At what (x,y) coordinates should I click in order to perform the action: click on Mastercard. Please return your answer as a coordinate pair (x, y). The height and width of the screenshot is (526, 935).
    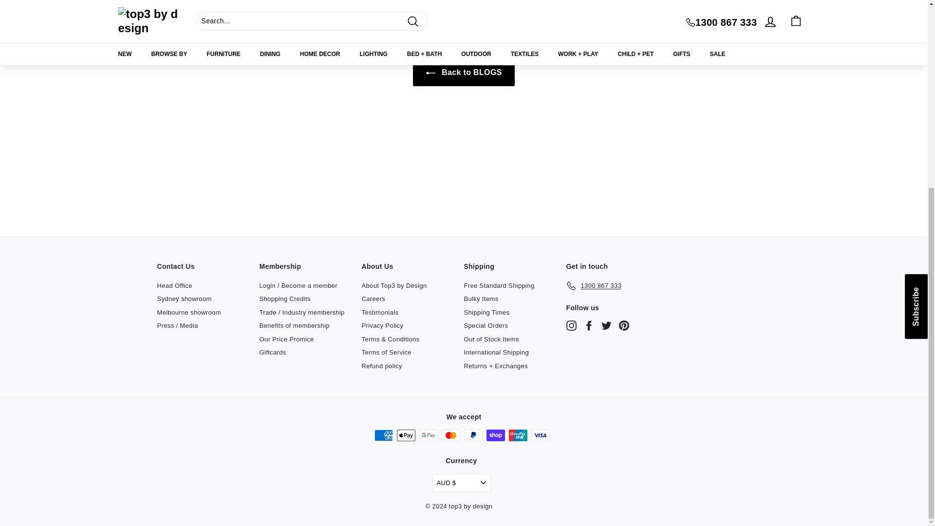
    Looking at the image, I should click on (450, 435).